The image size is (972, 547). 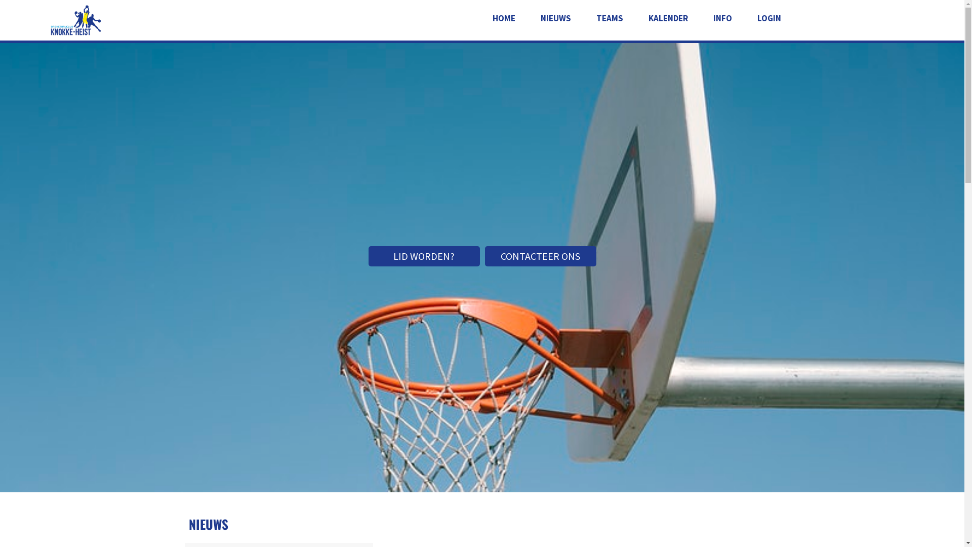 What do you see at coordinates (722, 18) in the screenshot?
I see `INFO` at bounding box center [722, 18].